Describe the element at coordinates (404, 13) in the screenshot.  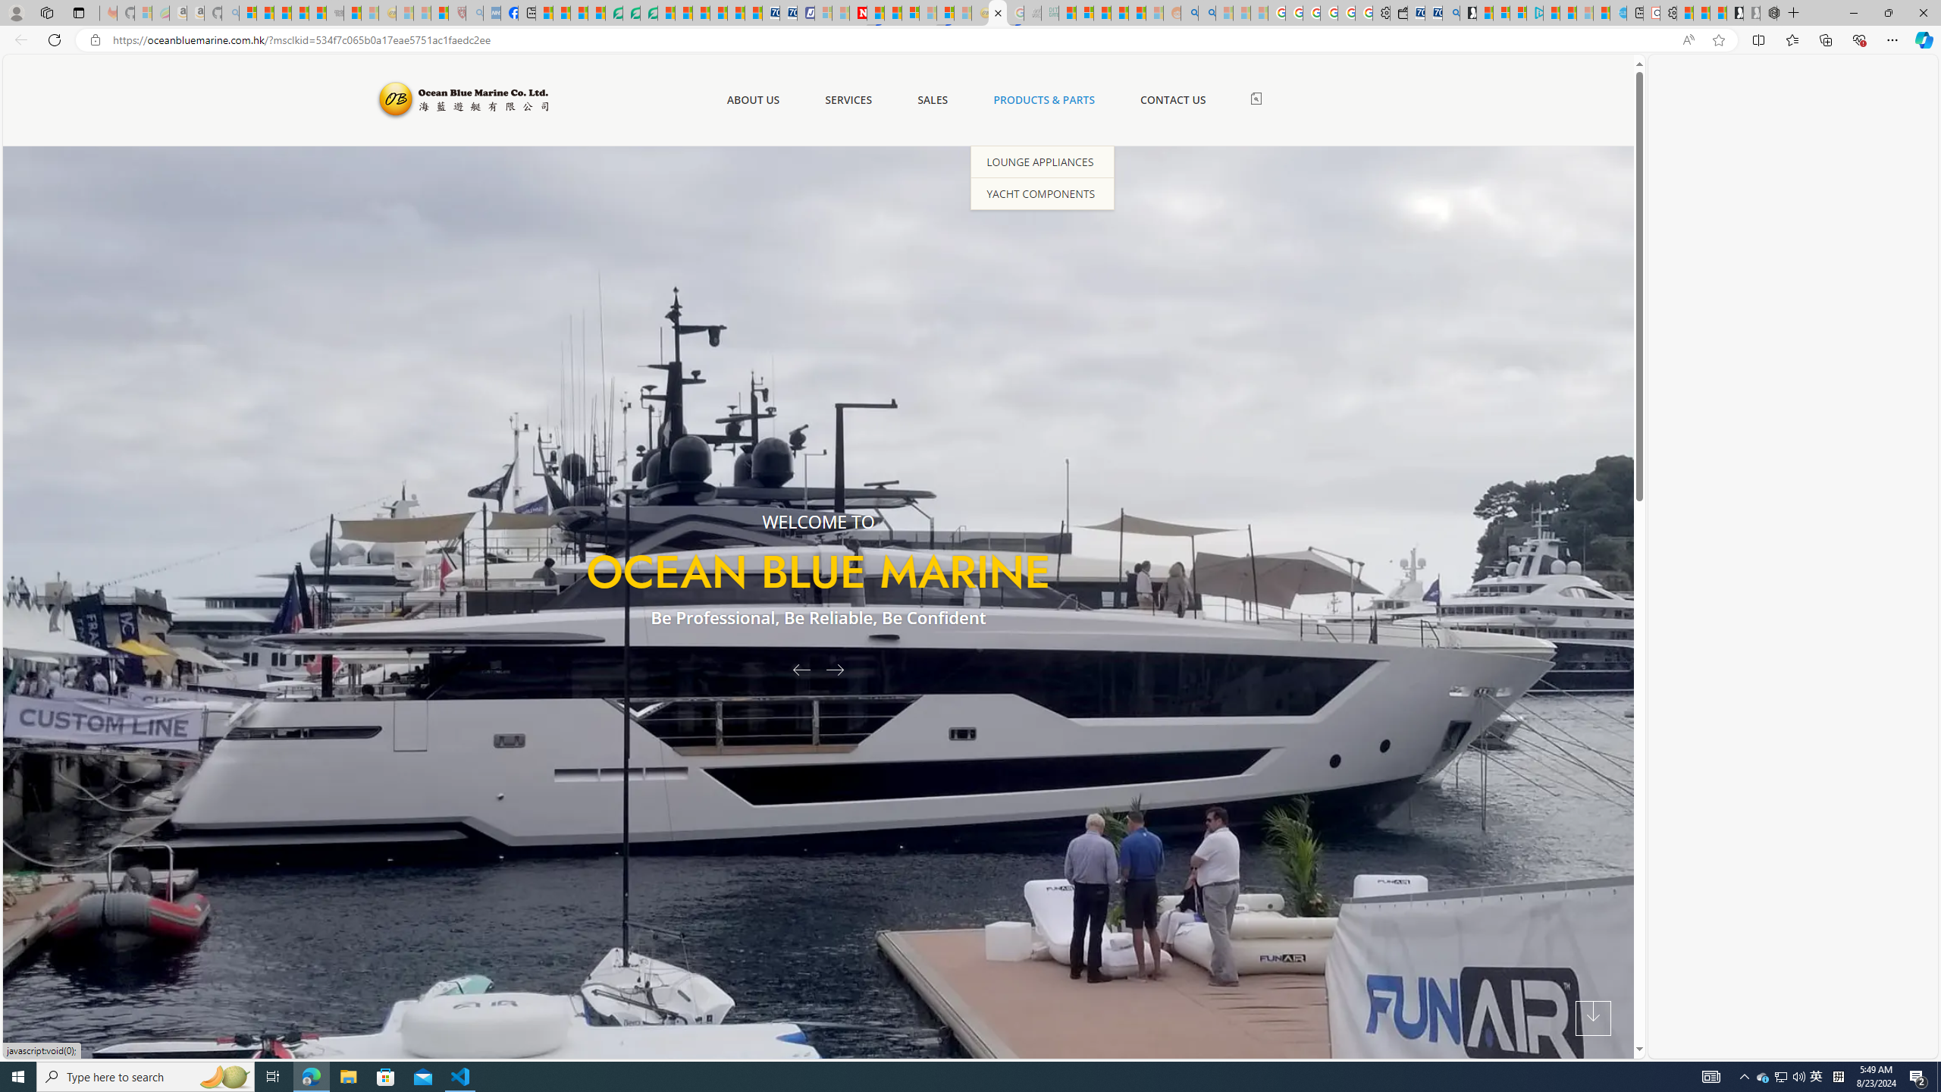
I see `Recipes - MSN - Sleeping` at that location.